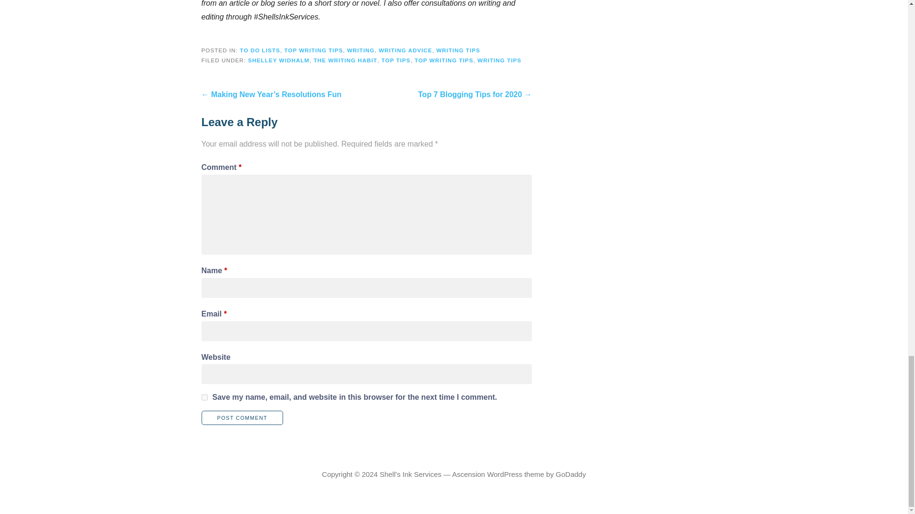  I want to click on THE WRITING HABIT, so click(345, 60).